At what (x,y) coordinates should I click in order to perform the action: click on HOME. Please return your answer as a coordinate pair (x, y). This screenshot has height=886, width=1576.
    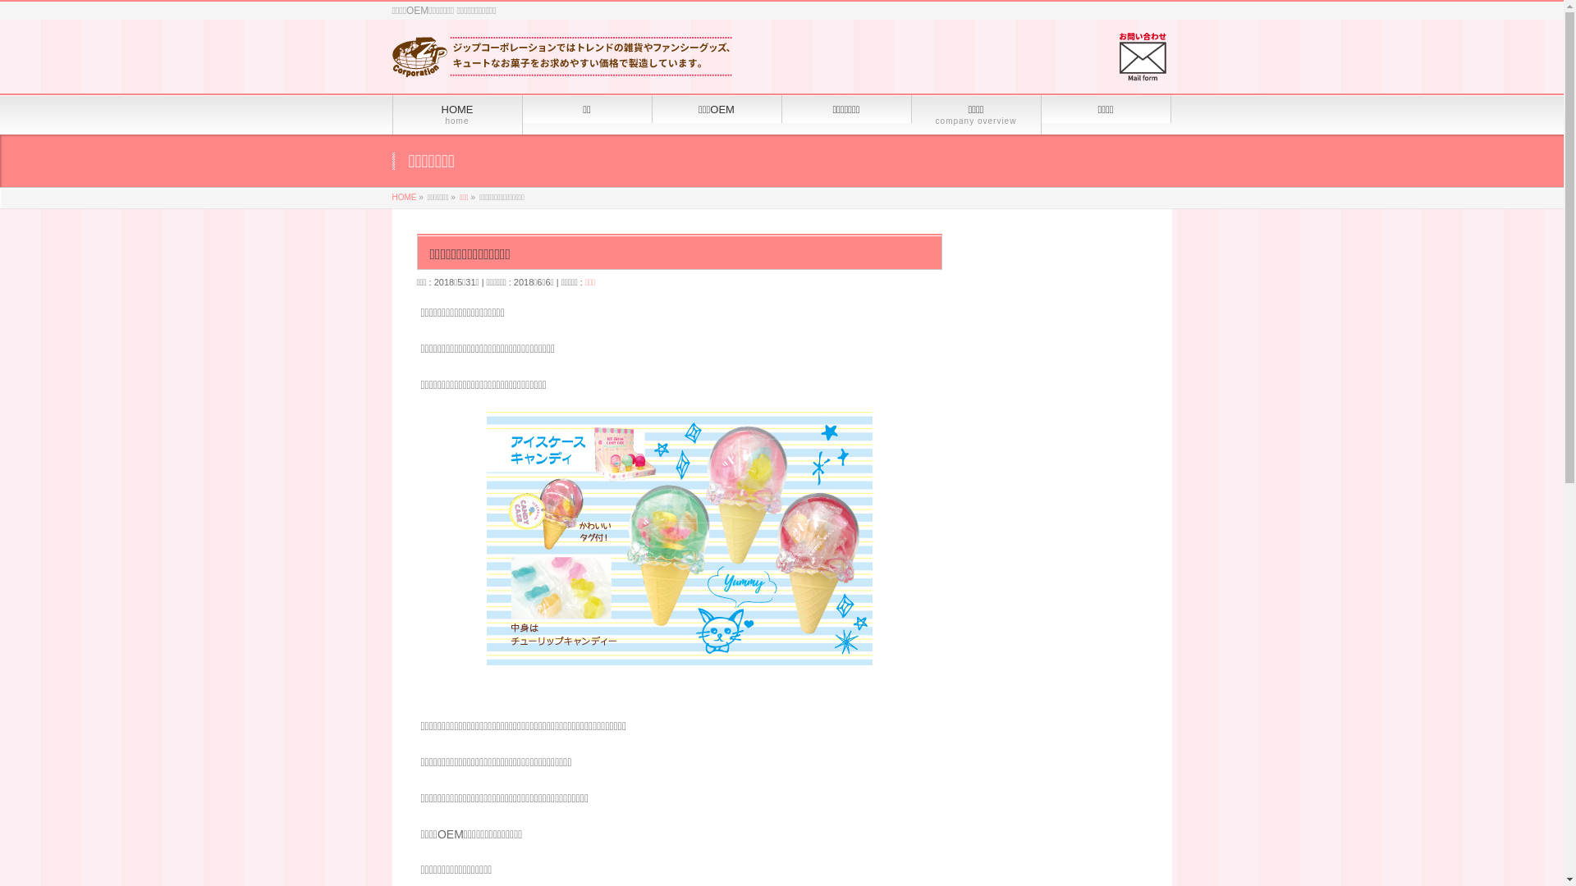
    Looking at the image, I should click on (405, 197).